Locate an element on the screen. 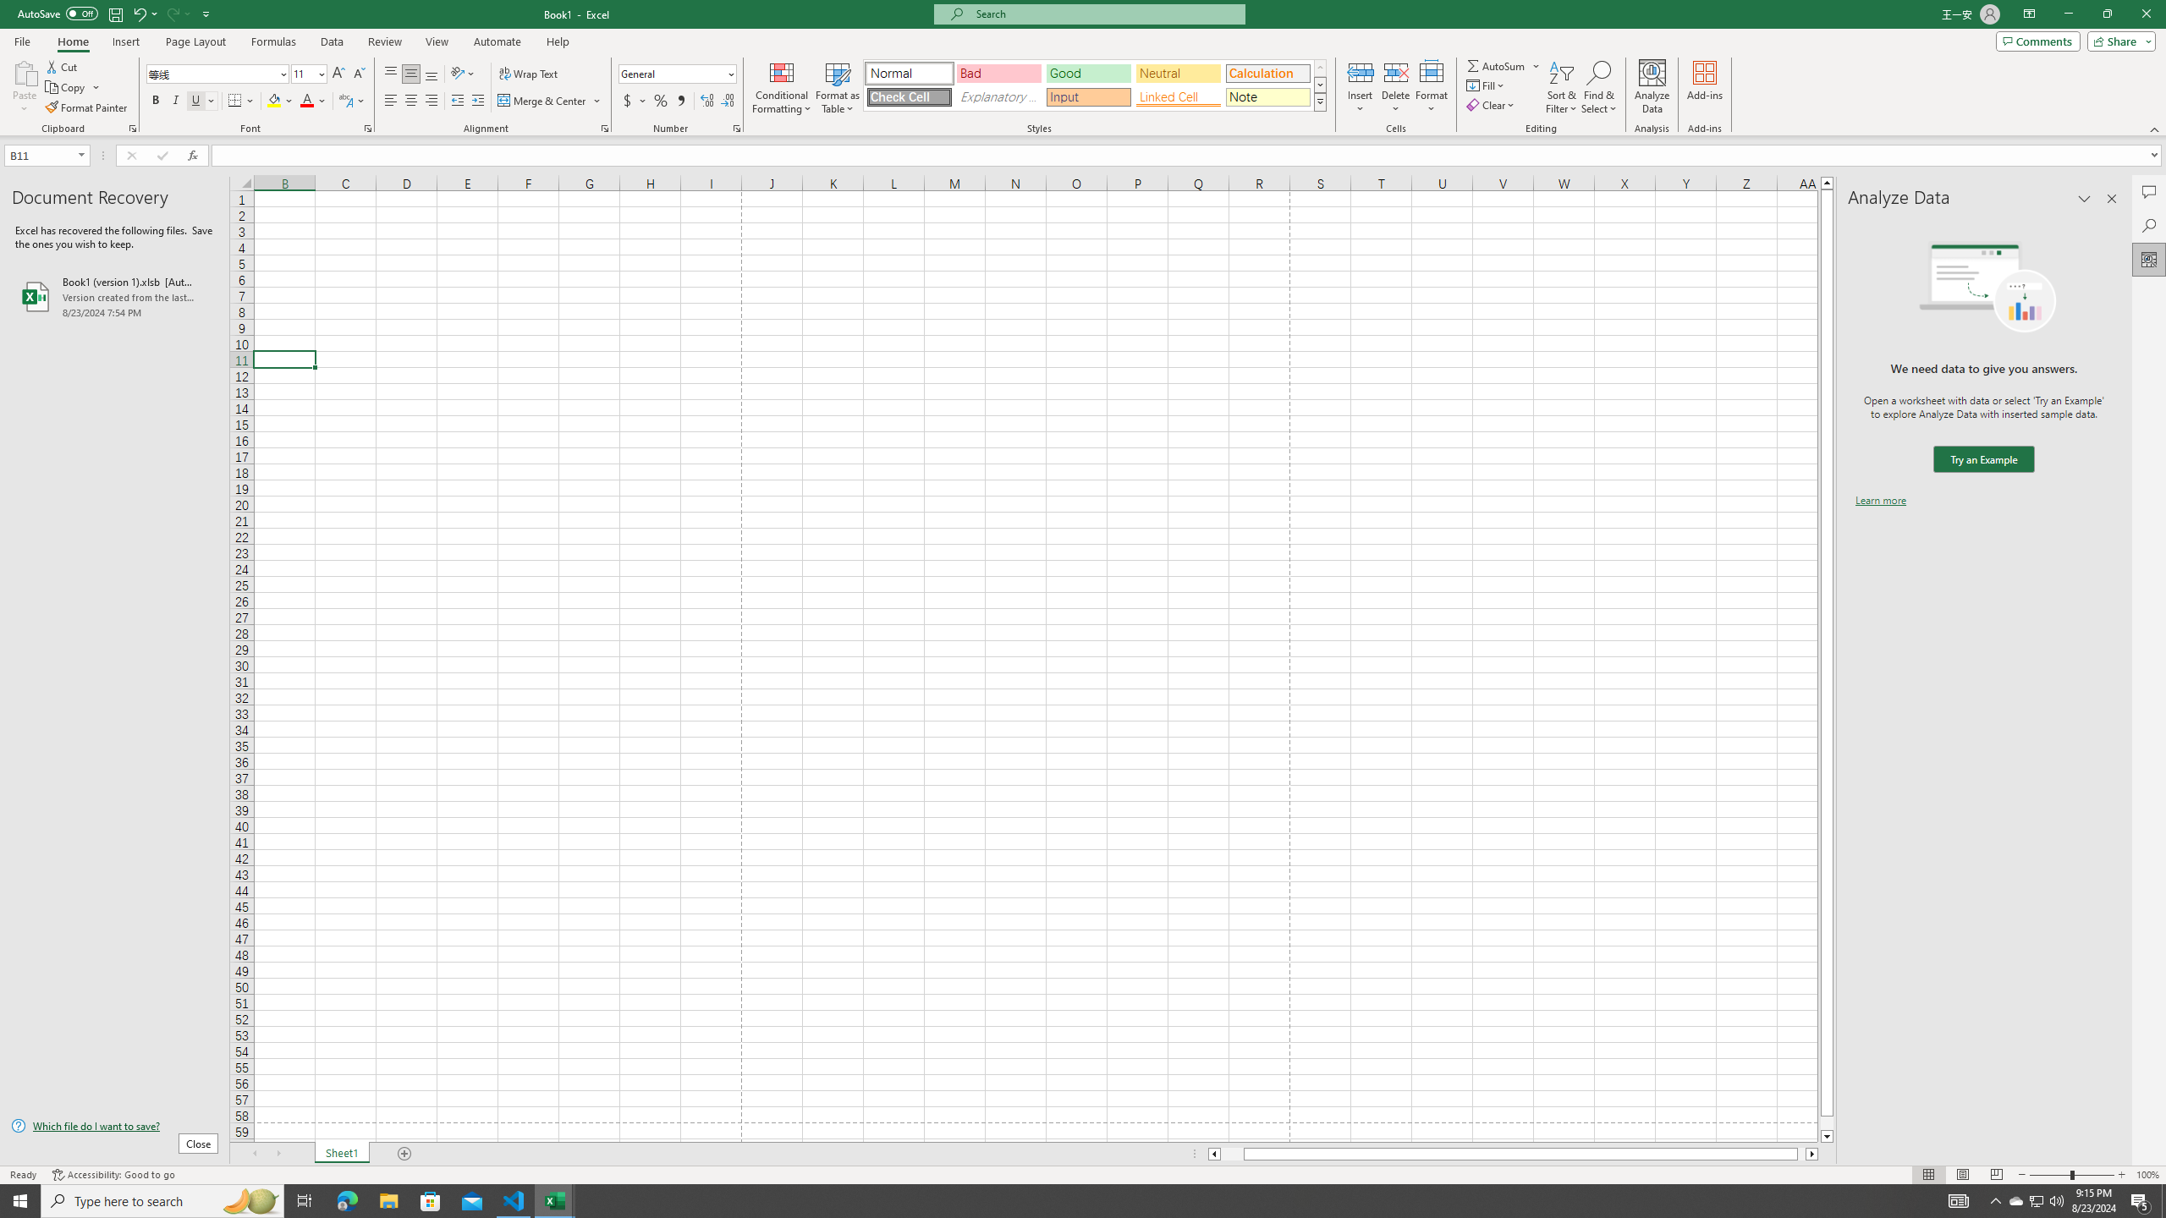  Analyze Data is located at coordinates (1652, 87).